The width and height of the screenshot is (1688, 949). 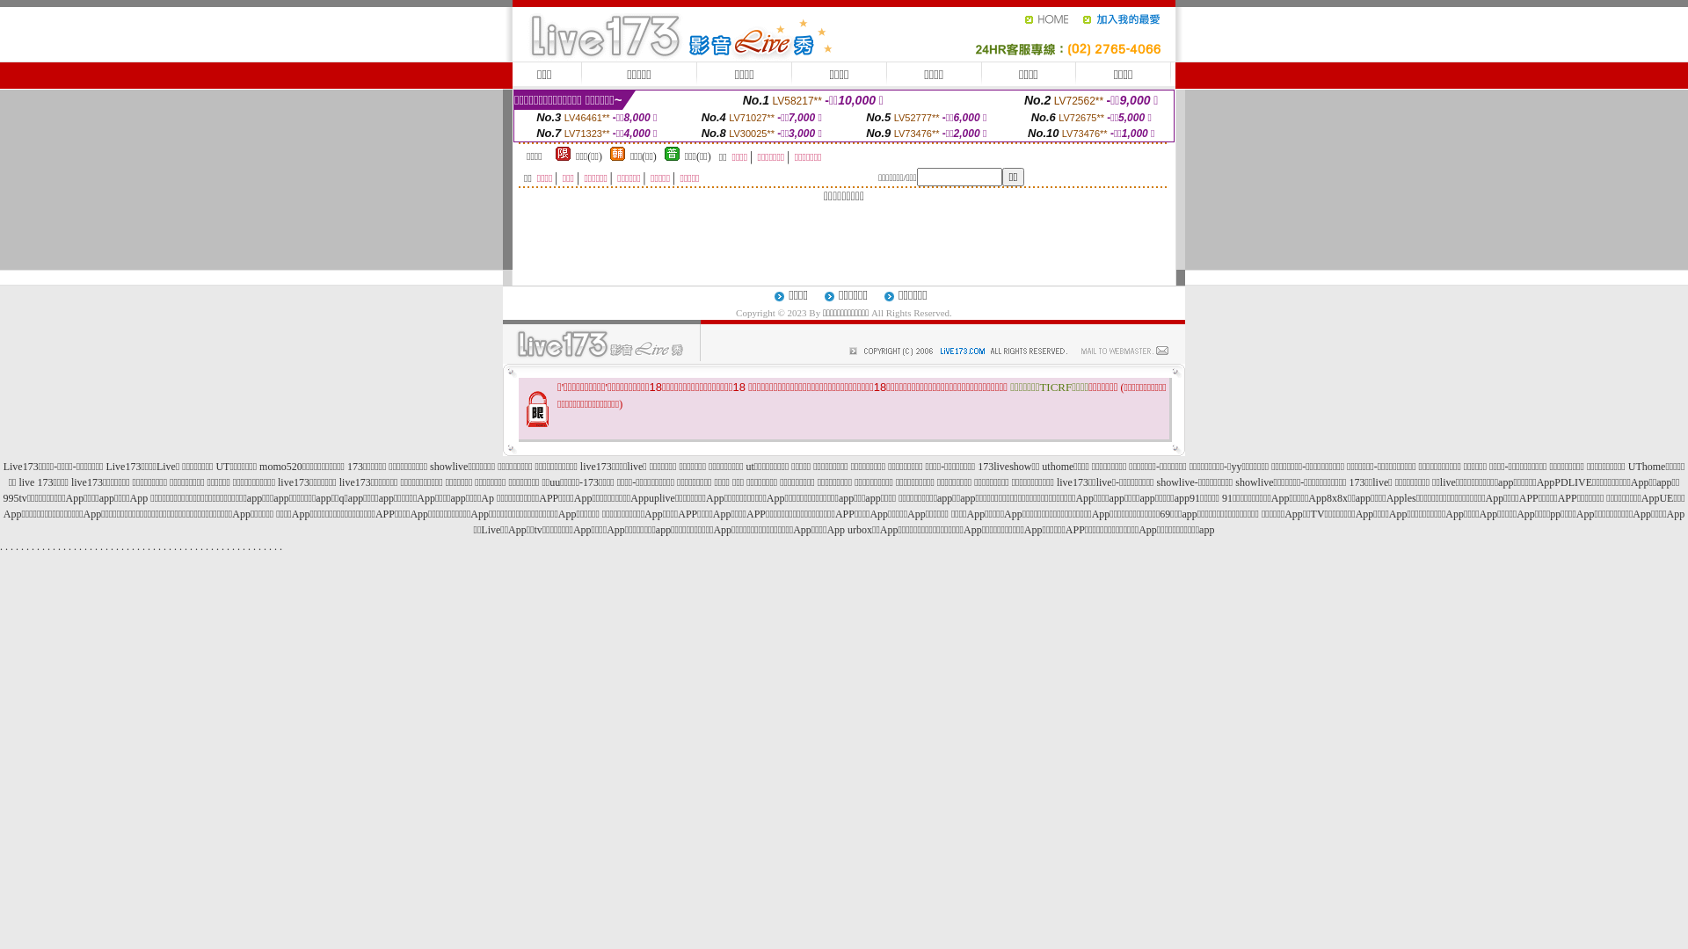 What do you see at coordinates (192, 547) in the screenshot?
I see `.` at bounding box center [192, 547].